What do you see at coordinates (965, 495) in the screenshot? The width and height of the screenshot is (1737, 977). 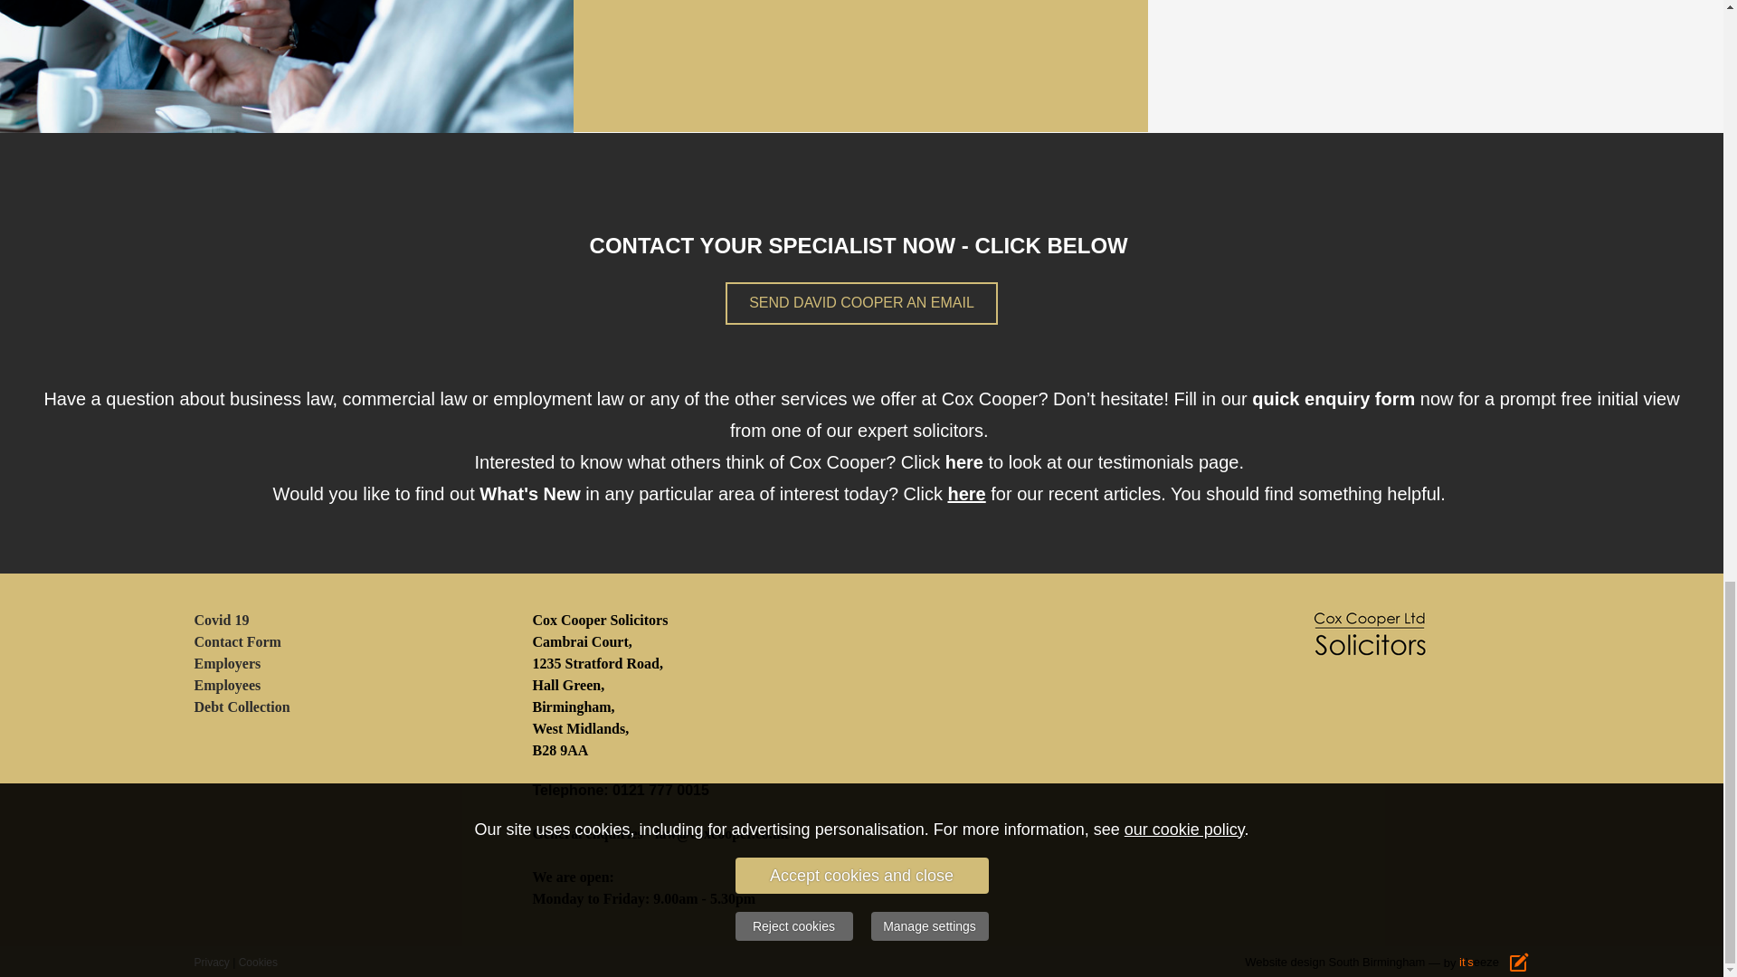 I see `here` at bounding box center [965, 495].